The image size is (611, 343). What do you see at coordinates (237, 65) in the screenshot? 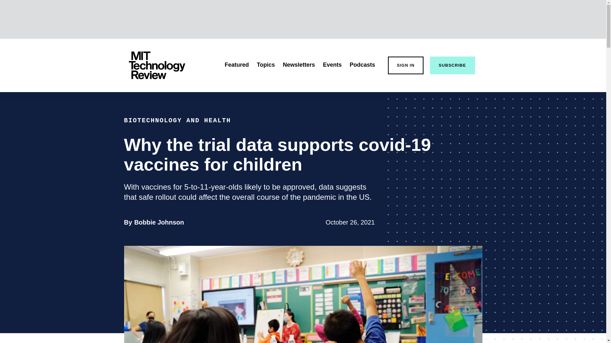
I see `BIOTECHNOLOGY AND HEALTH` at bounding box center [237, 65].